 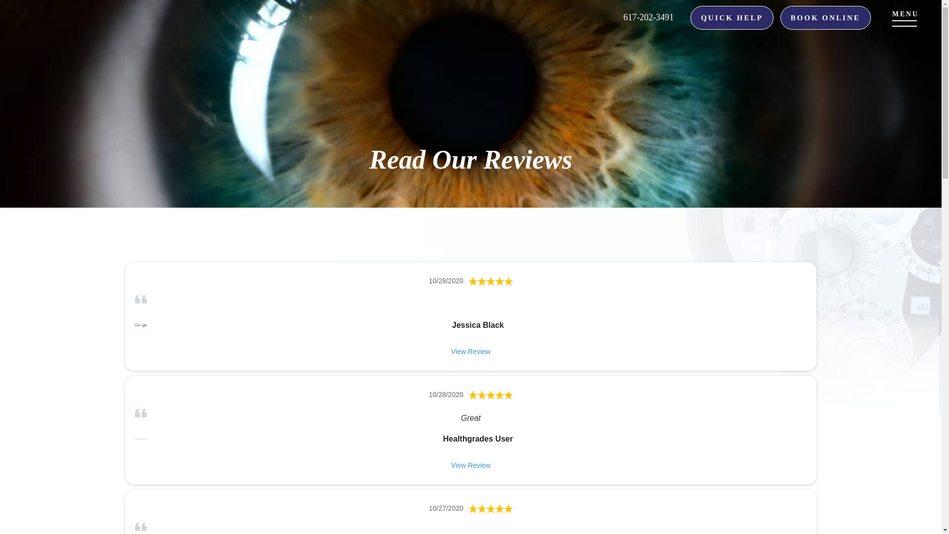 What do you see at coordinates (904, 18) in the screenshot?
I see `MENU` at bounding box center [904, 18].